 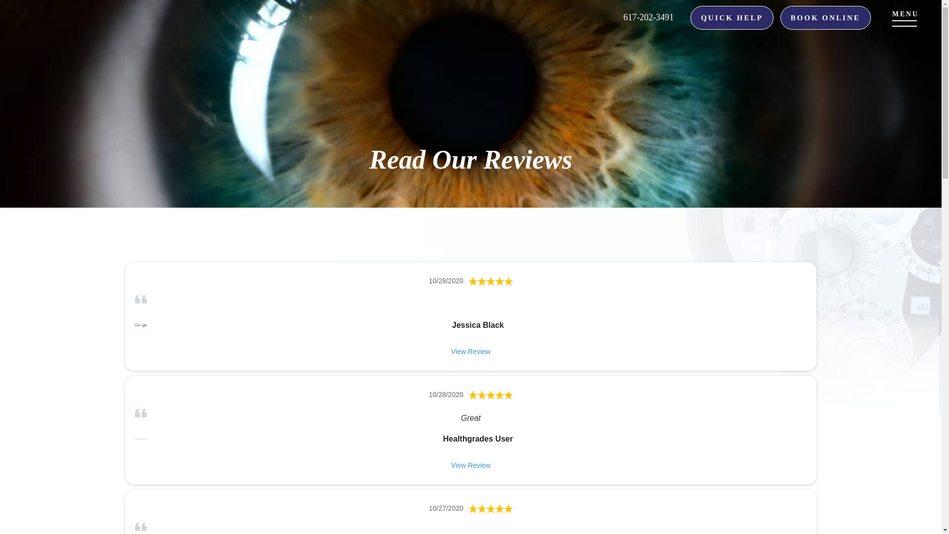 What do you see at coordinates (904, 18) in the screenshot?
I see `MENU` at bounding box center [904, 18].